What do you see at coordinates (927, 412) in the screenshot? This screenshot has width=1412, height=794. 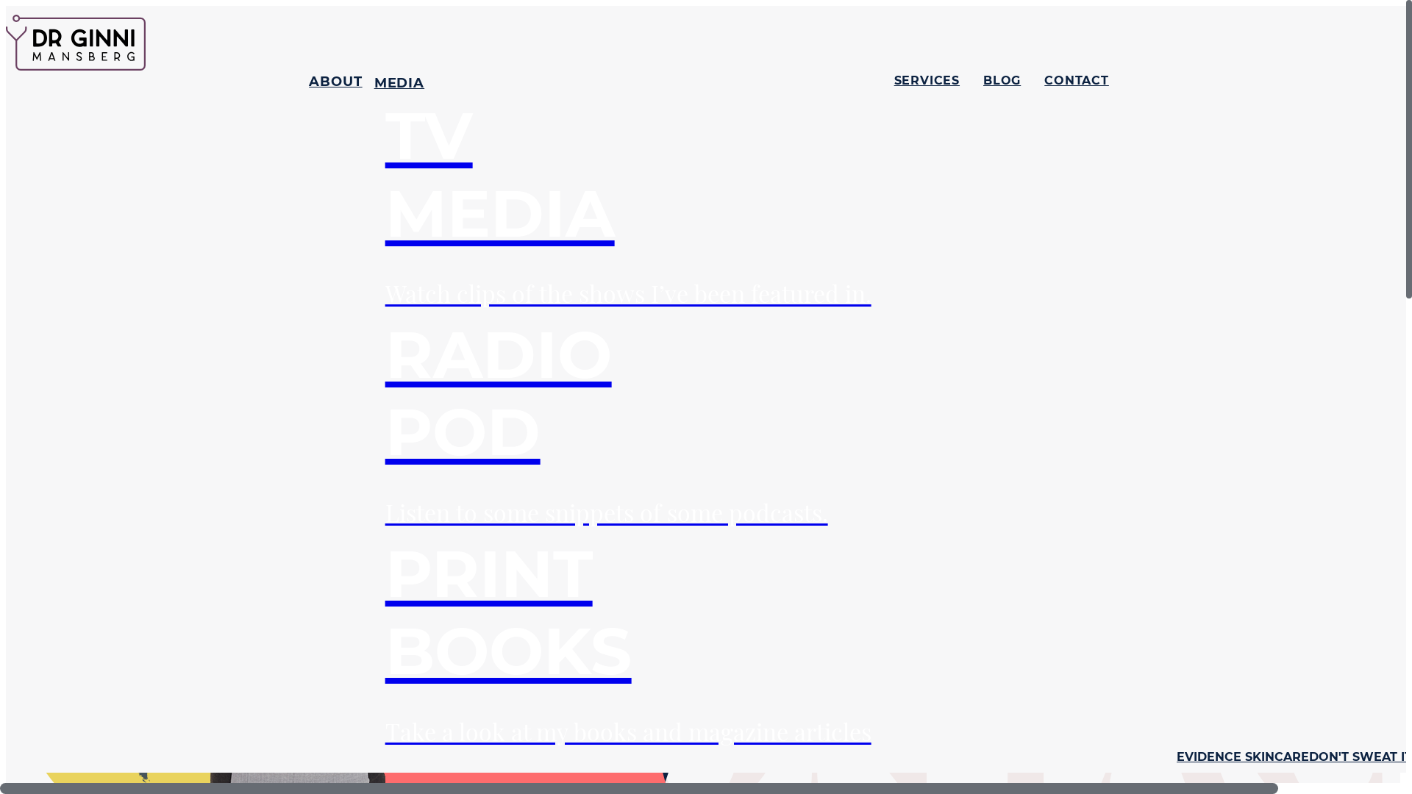 I see `SERVICES` at bounding box center [927, 412].